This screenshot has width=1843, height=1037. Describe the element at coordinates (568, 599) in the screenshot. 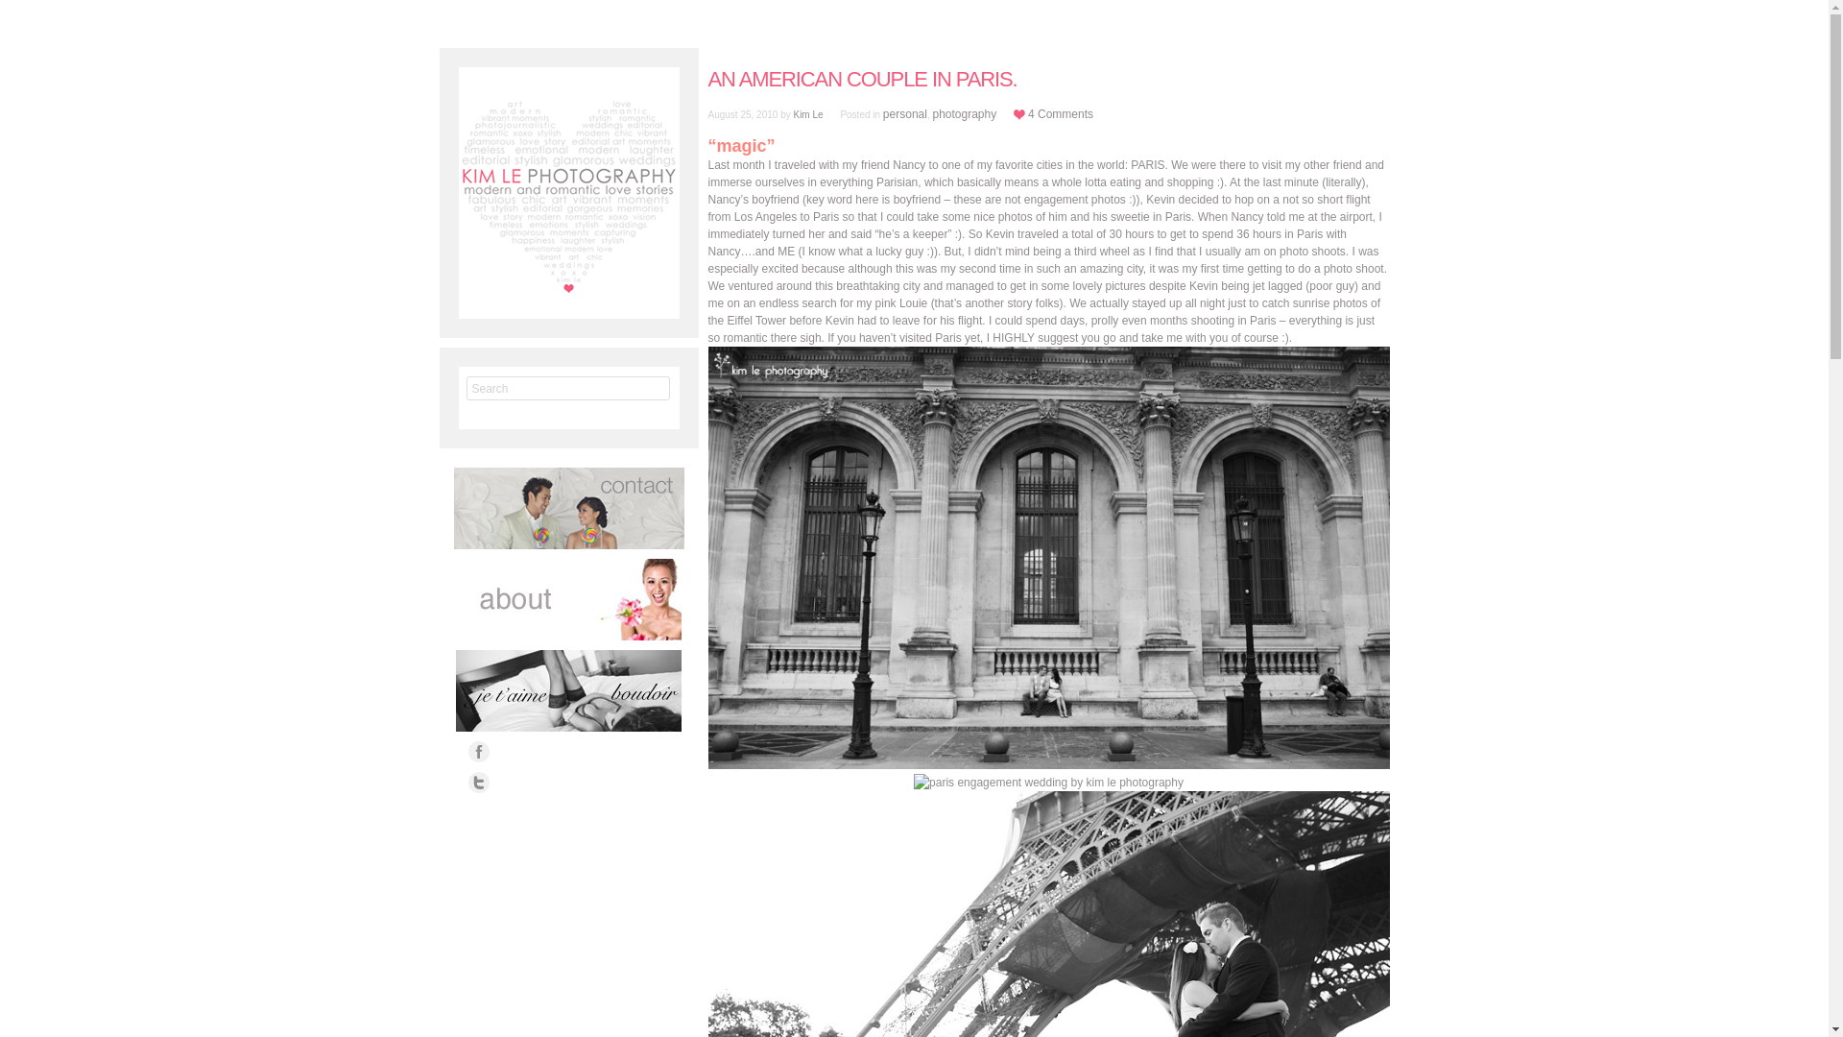

I see `About` at that location.